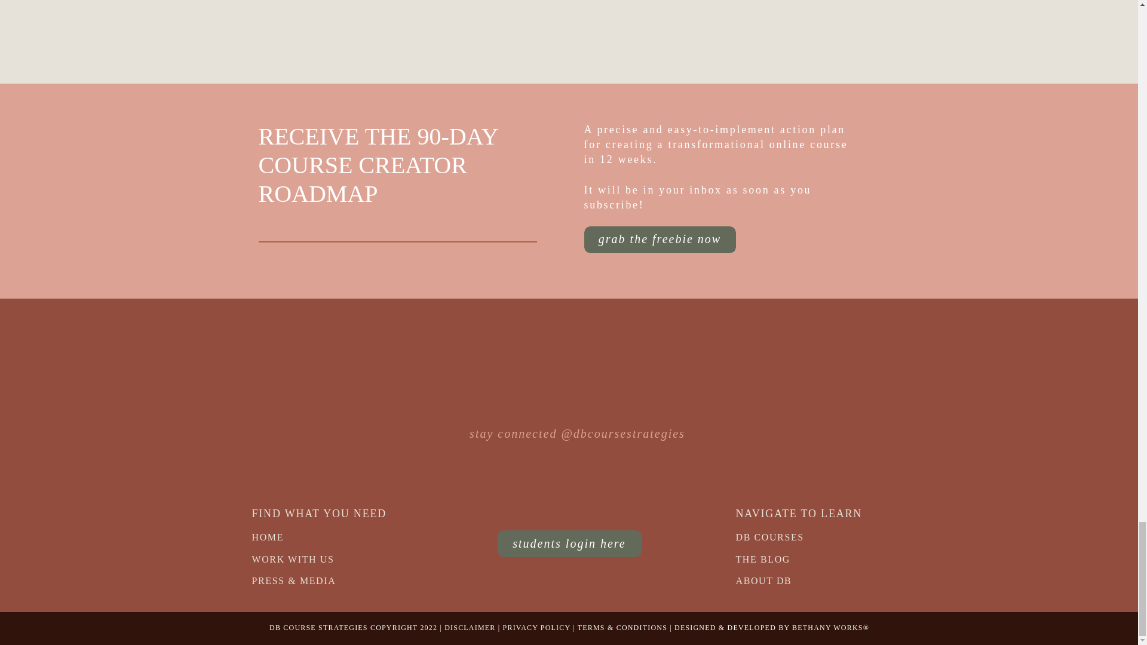  Describe the element at coordinates (536, 628) in the screenshot. I see `PRIVACY POLICY` at that location.